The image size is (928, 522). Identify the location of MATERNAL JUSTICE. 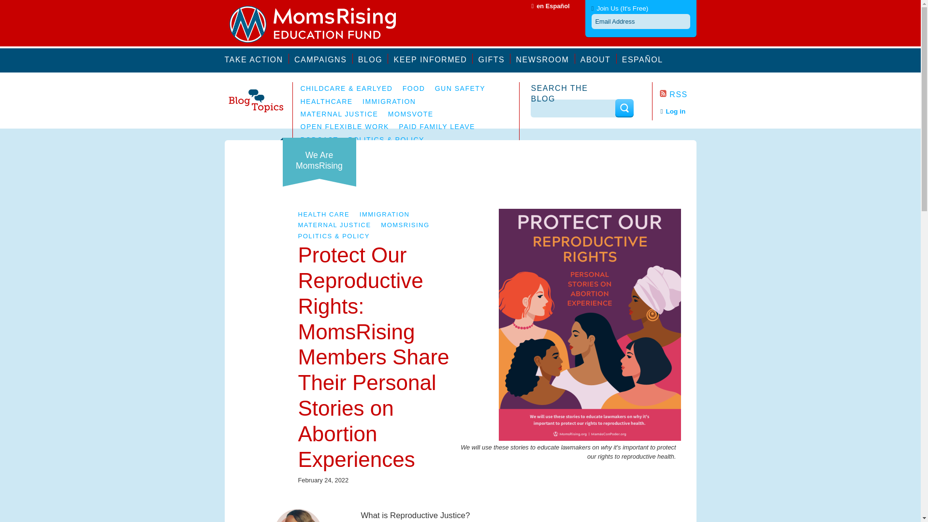
(334, 225).